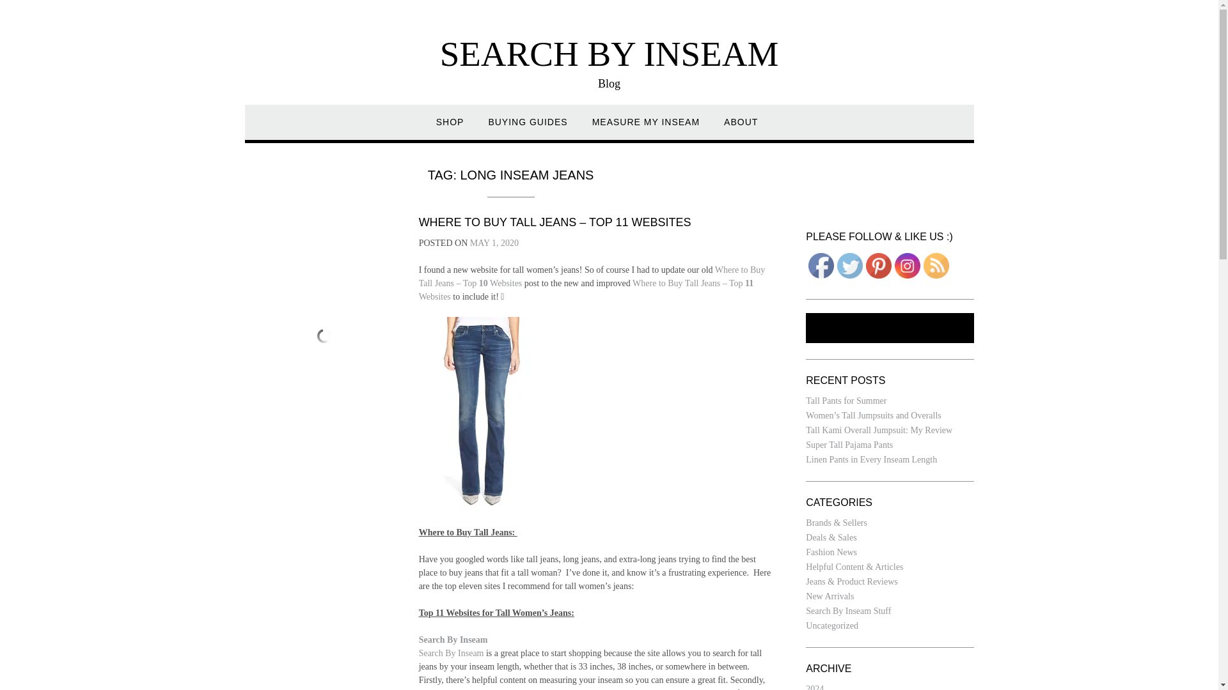  What do you see at coordinates (494, 243) in the screenshot?
I see `MAY 1, 2020` at bounding box center [494, 243].